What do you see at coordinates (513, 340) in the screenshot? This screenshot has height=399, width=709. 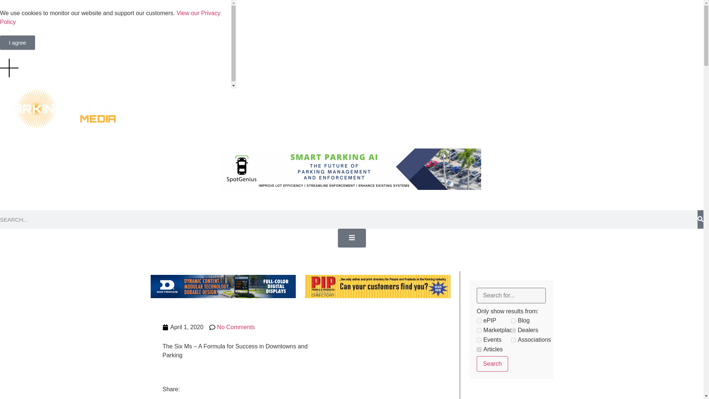 I see `Associations` at bounding box center [513, 340].